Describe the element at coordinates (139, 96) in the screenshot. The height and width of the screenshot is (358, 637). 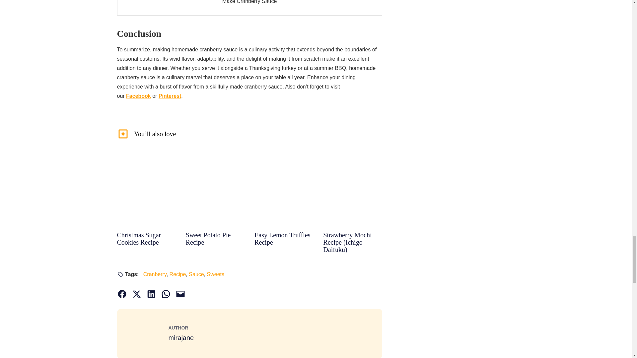
I see `Facebook` at that location.